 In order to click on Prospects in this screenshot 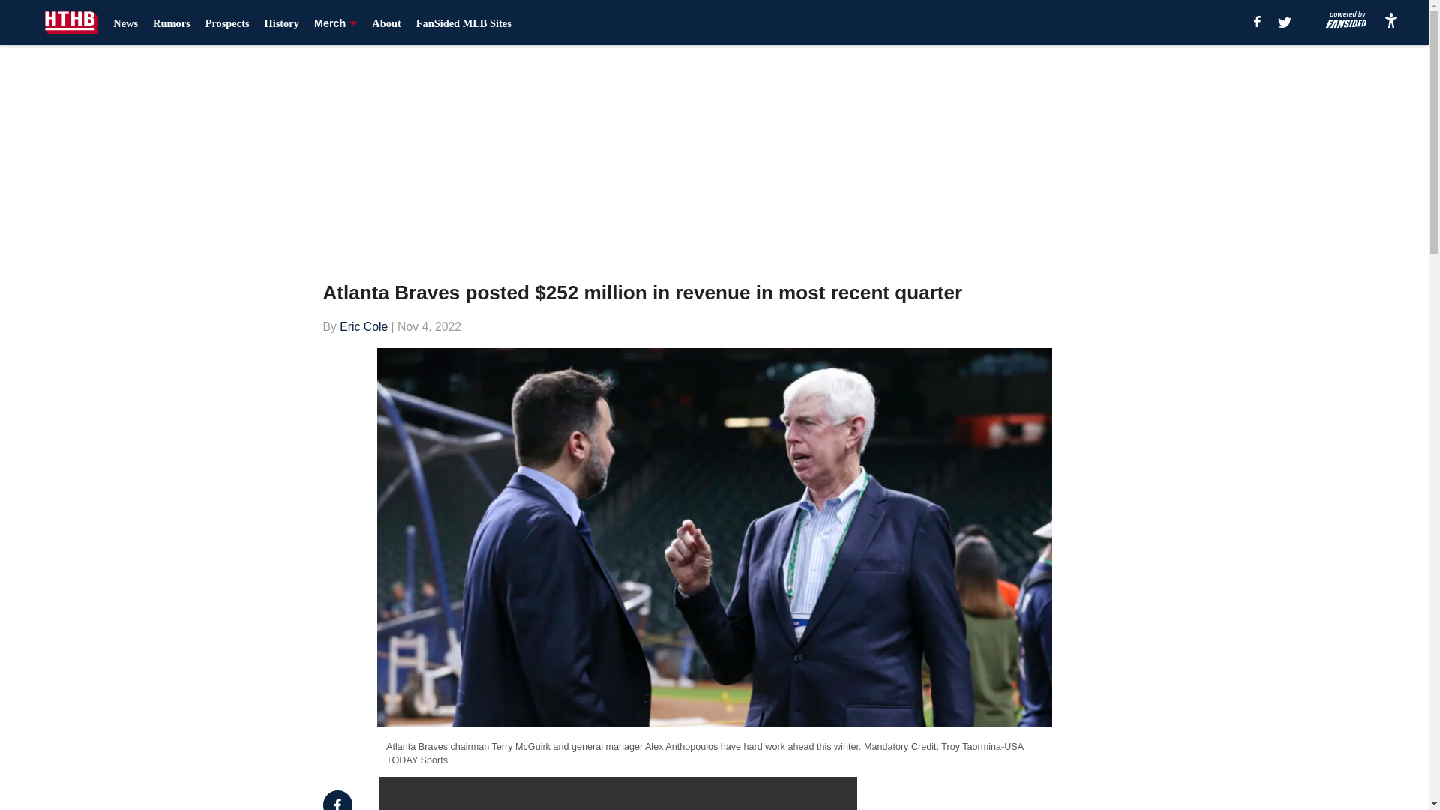, I will do `click(227, 22)`.